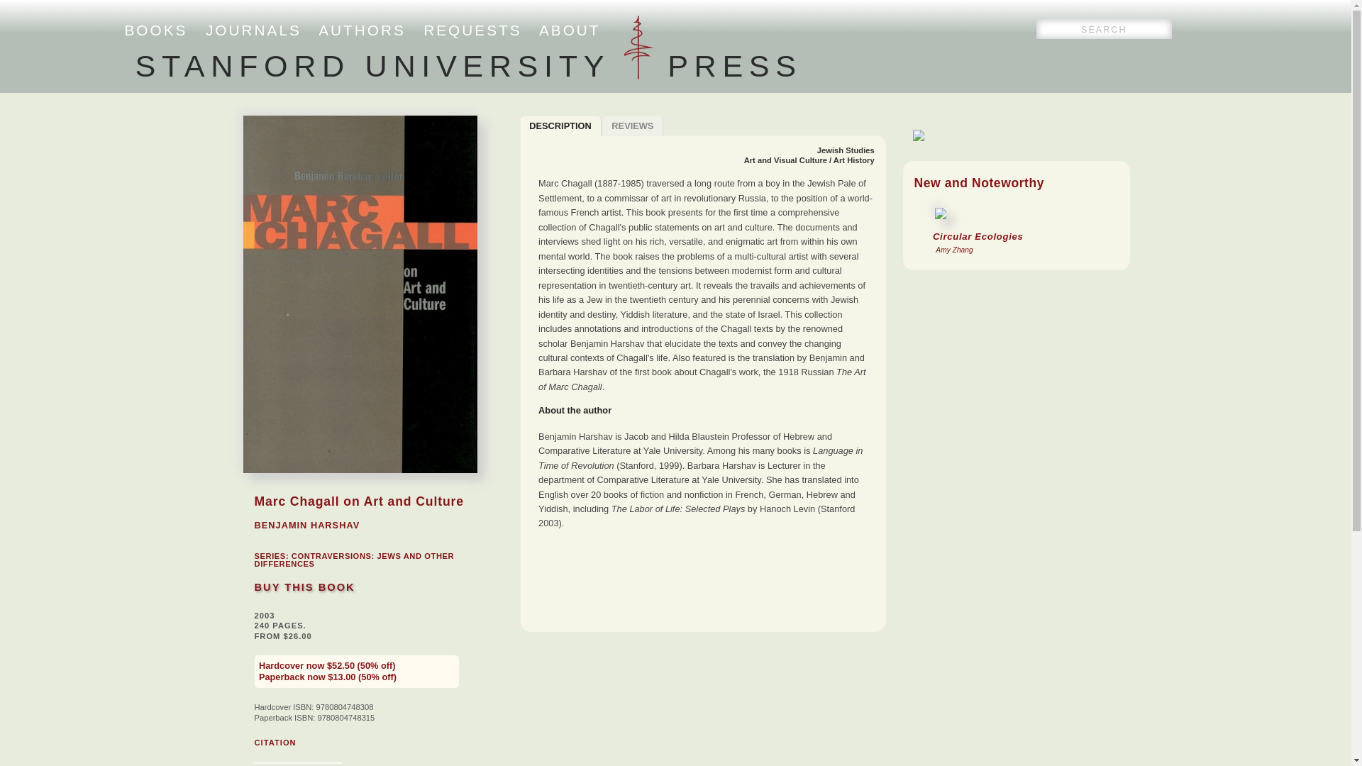  I want to click on REVIEWS, so click(633, 126).